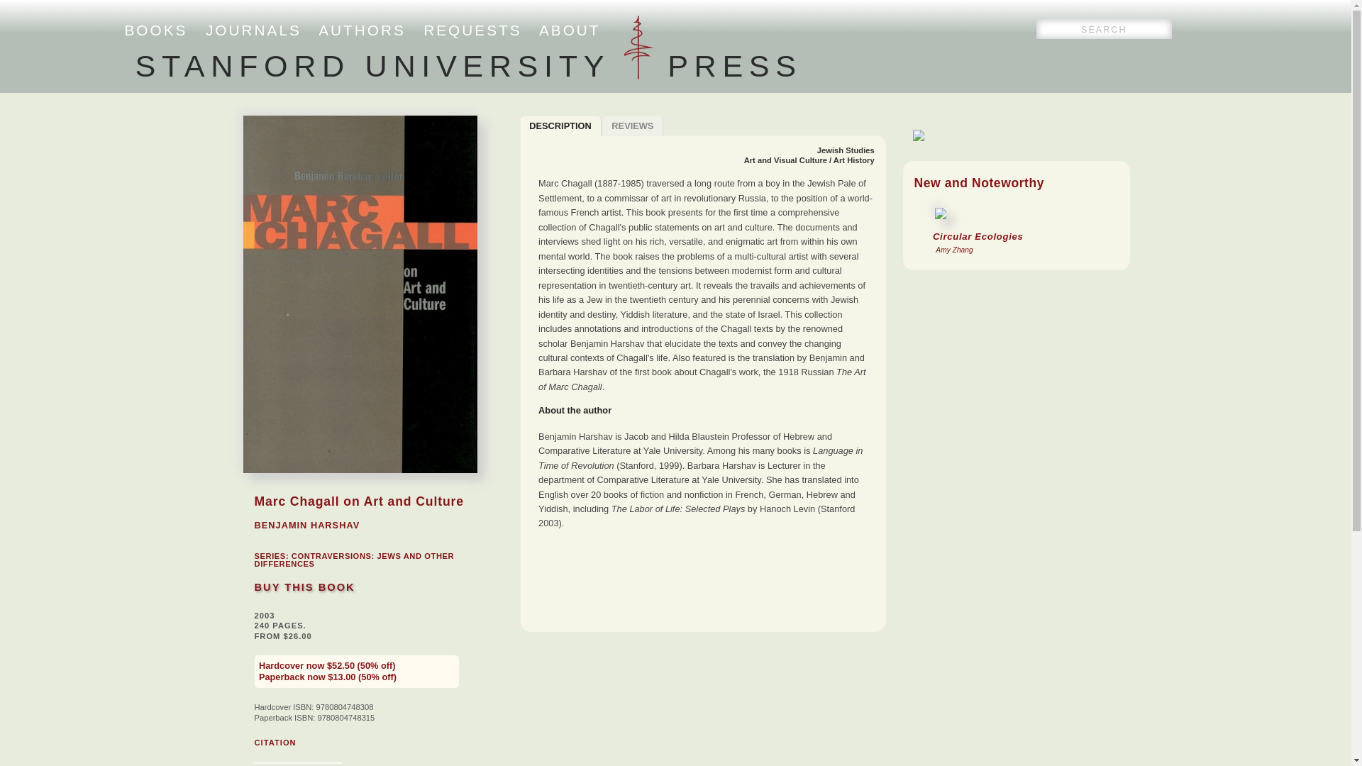  I want to click on REVIEWS, so click(633, 126).